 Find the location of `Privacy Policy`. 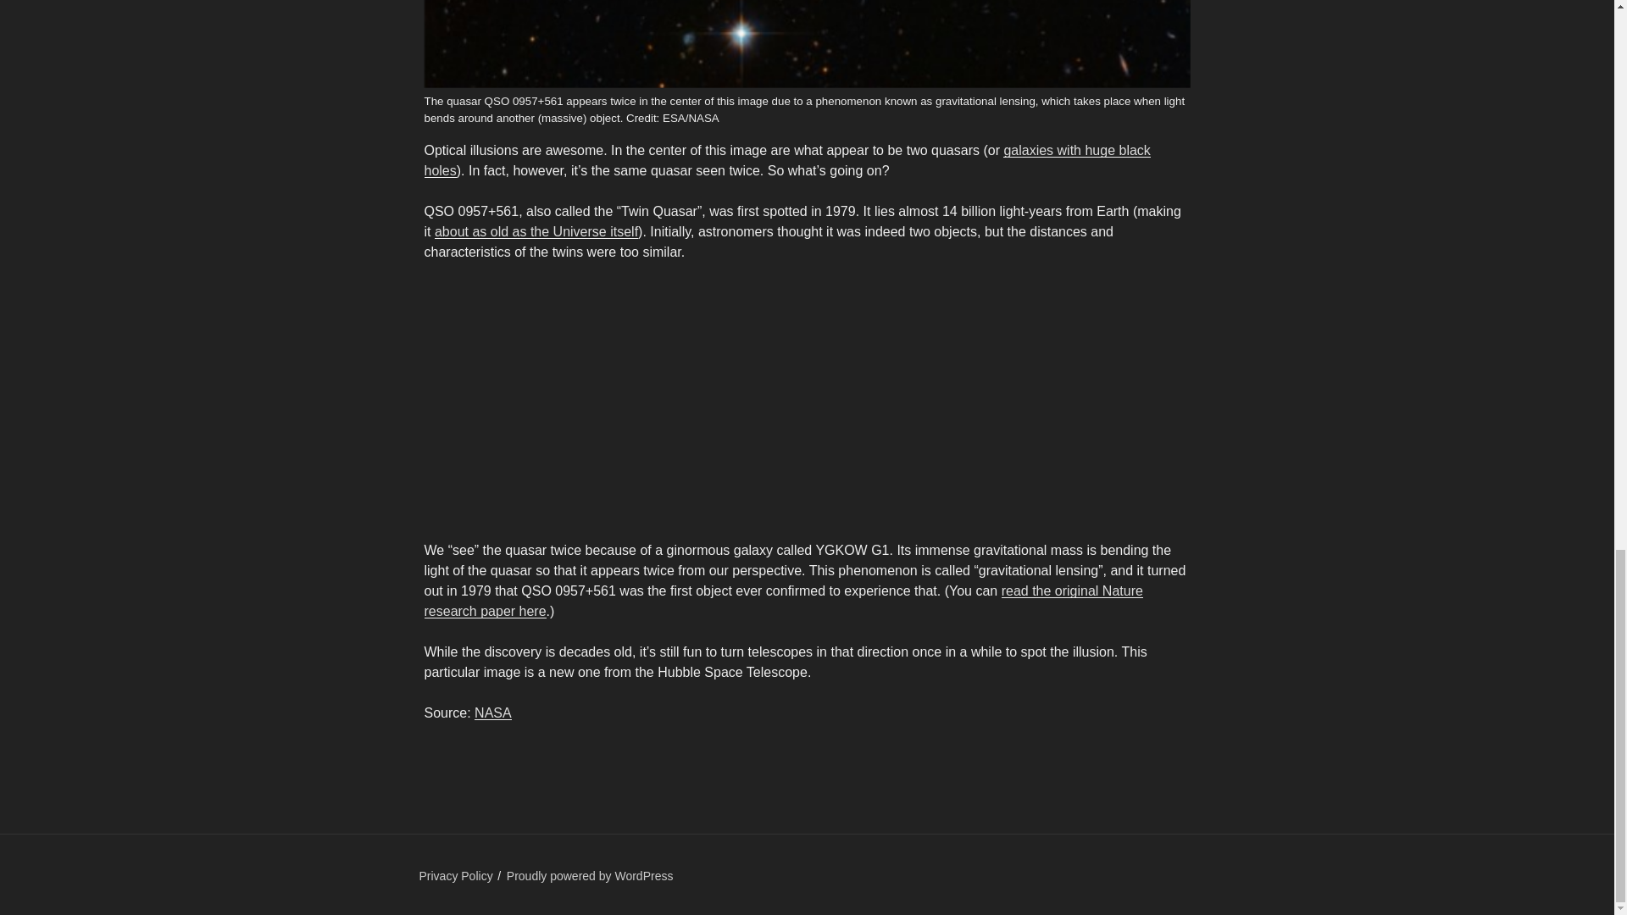

Privacy Policy is located at coordinates (455, 876).